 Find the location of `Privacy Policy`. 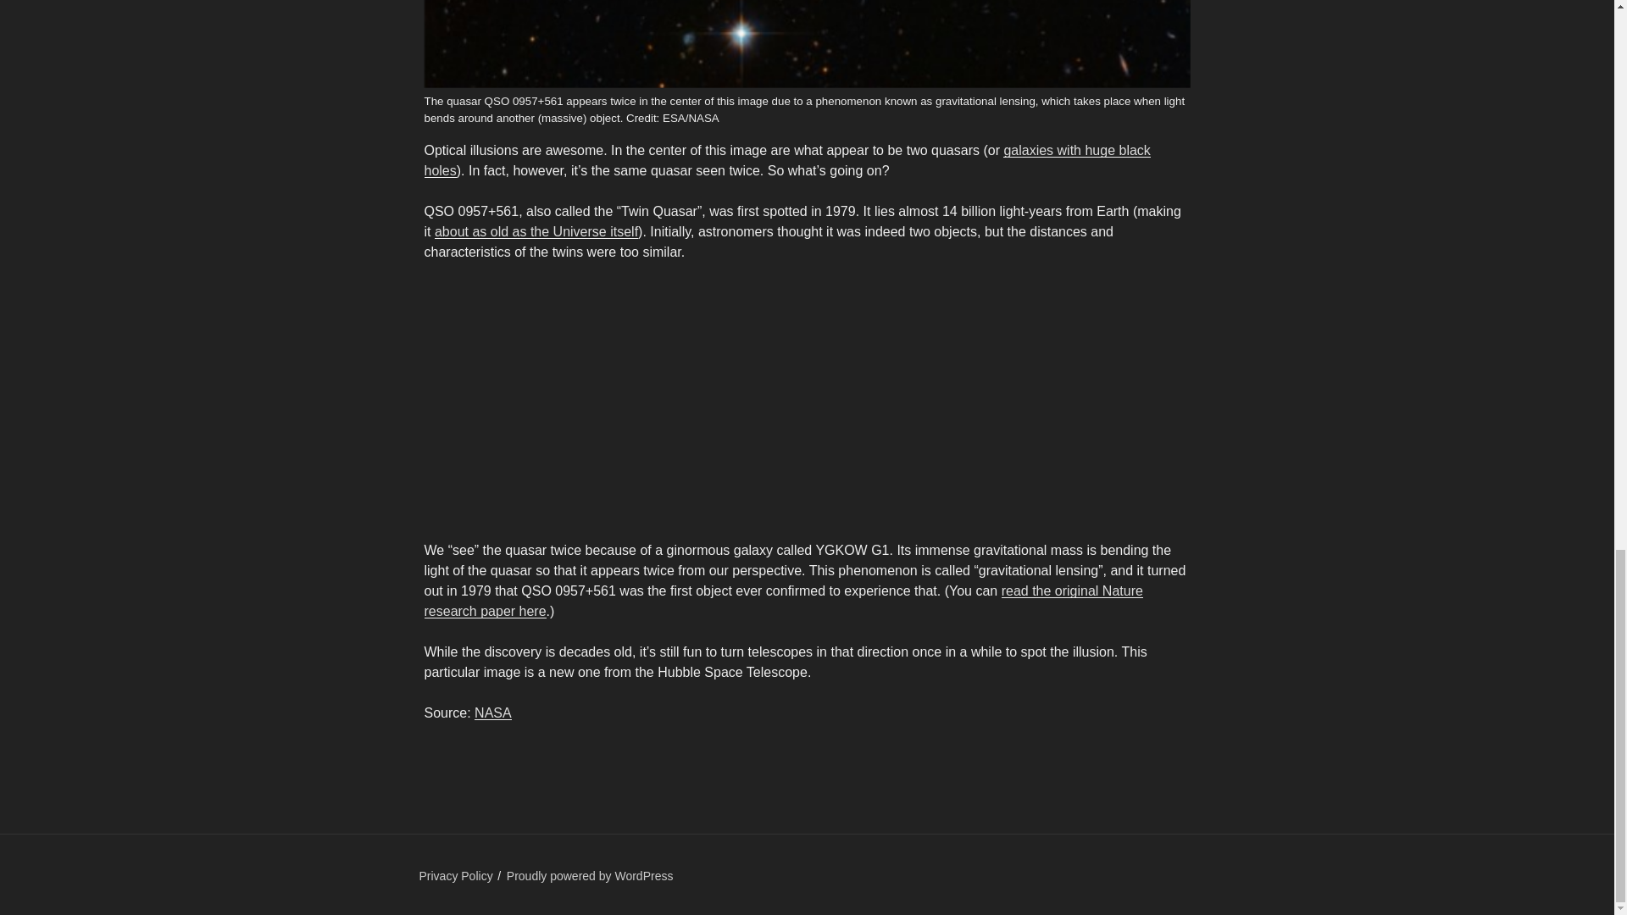

Privacy Policy is located at coordinates (455, 876).